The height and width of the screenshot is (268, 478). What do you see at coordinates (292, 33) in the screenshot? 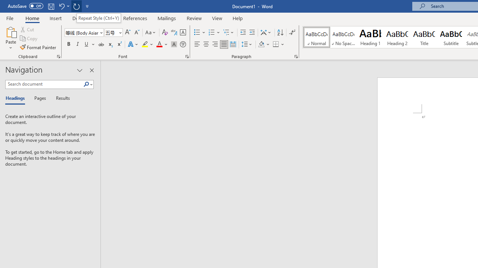
I see `Show/Hide Editing Marks` at bounding box center [292, 33].